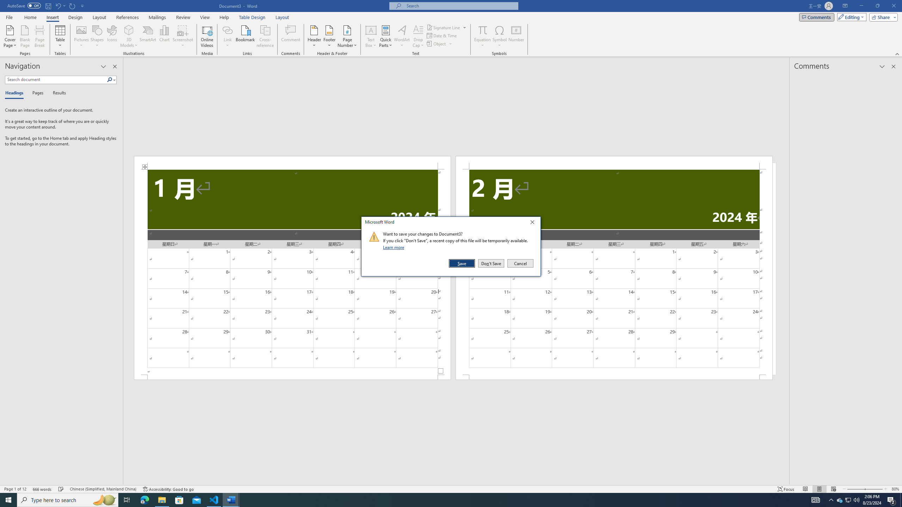 This screenshot has width=902, height=507. I want to click on Symbol, so click(500, 36).